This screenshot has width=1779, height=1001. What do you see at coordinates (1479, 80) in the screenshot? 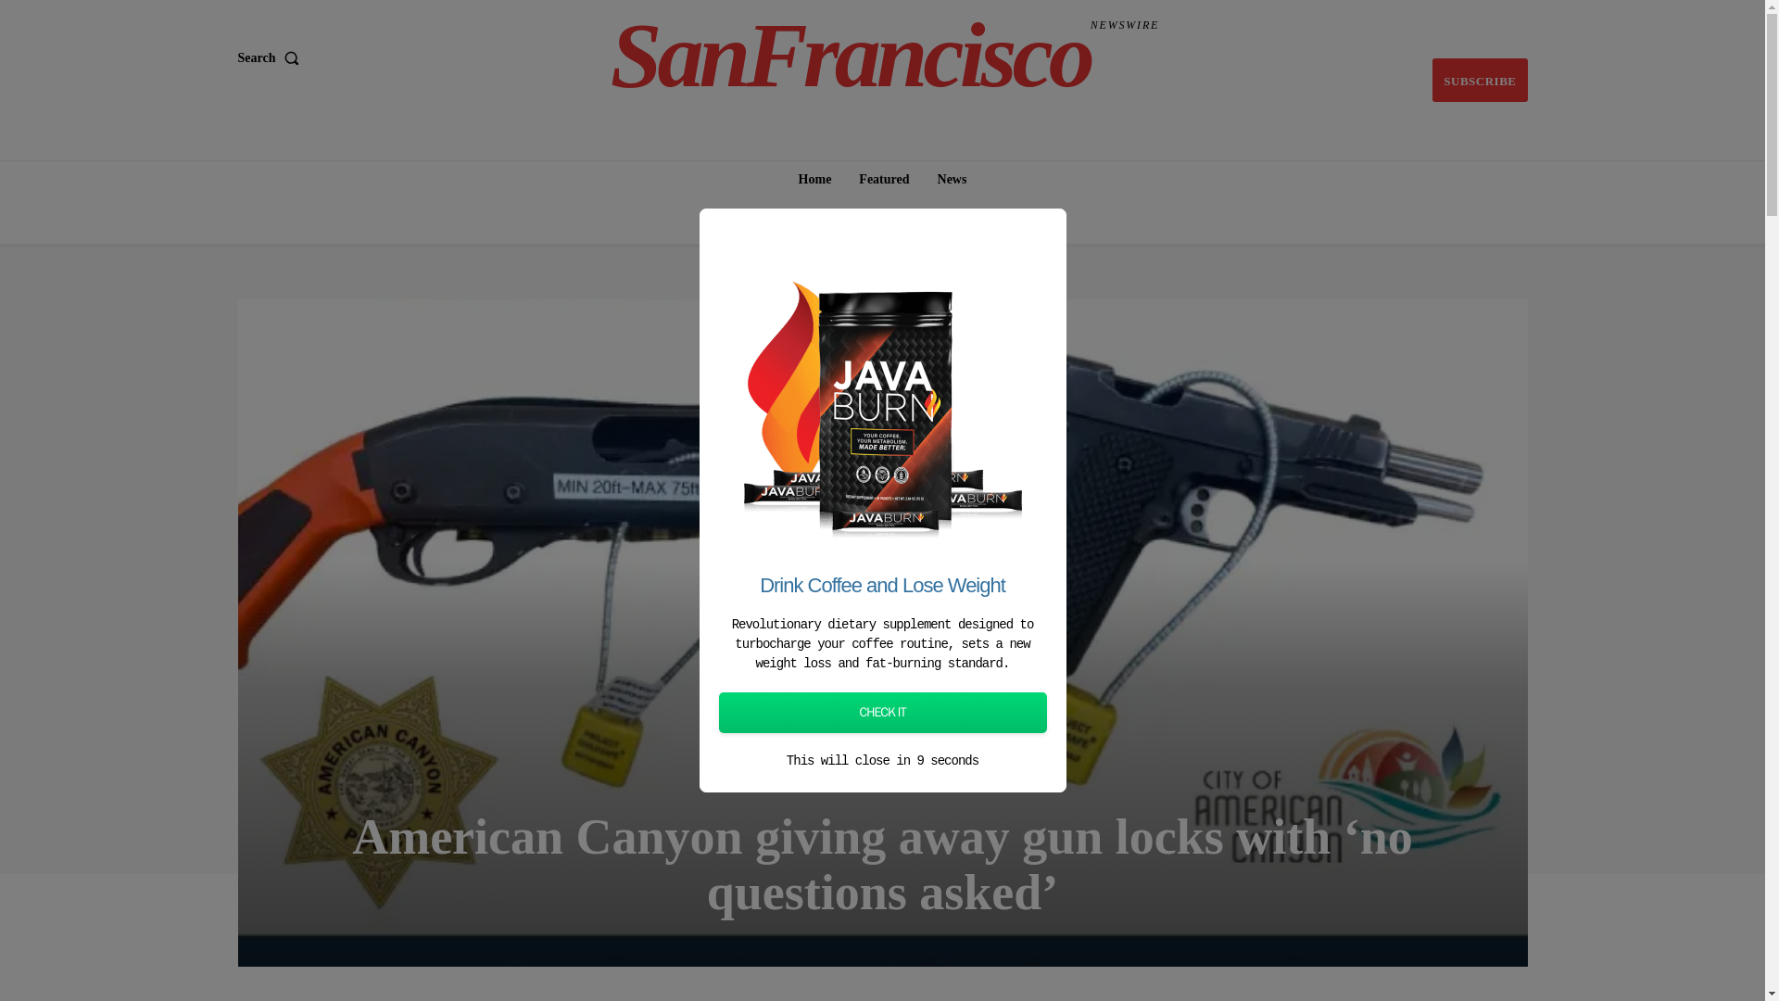
I see `NEWS` at bounding box center [1479, 80].